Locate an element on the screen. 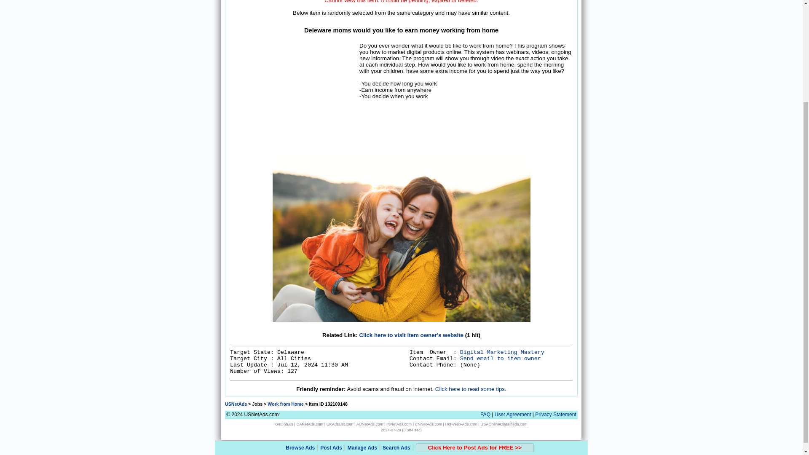 The image size is (809, 455). Browse all items posted by this owner is located at coordinates (502, 352).